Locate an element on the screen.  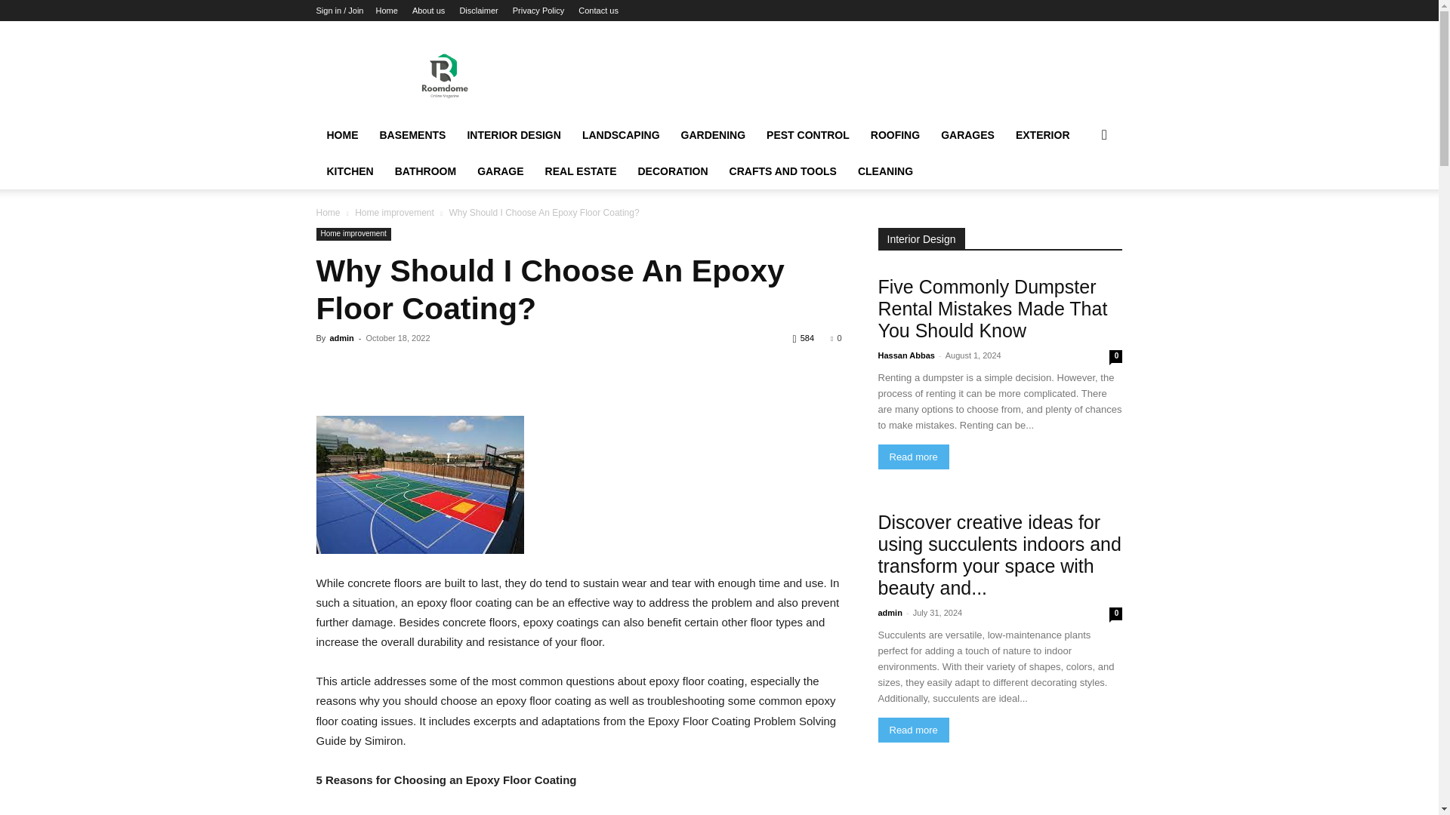
GARDENING is located at coordinates (713, 135).